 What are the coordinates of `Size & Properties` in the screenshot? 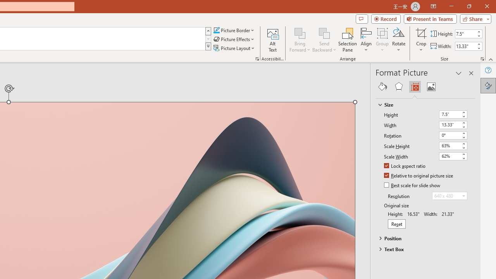 It's located at (415, 87).